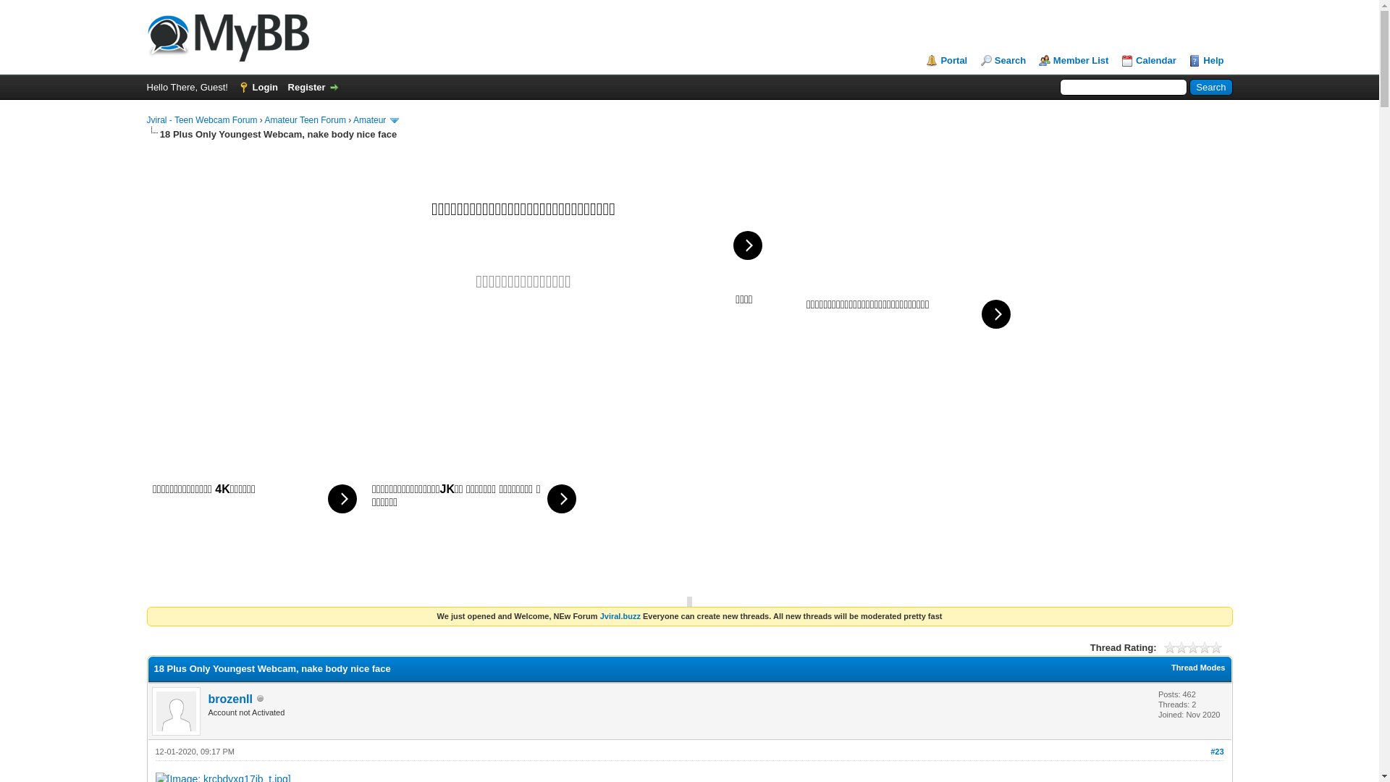  What do you see at coordinates (1149, 61) in the screenshot?
I see `Calendar` at bounding box center [1149, 61].